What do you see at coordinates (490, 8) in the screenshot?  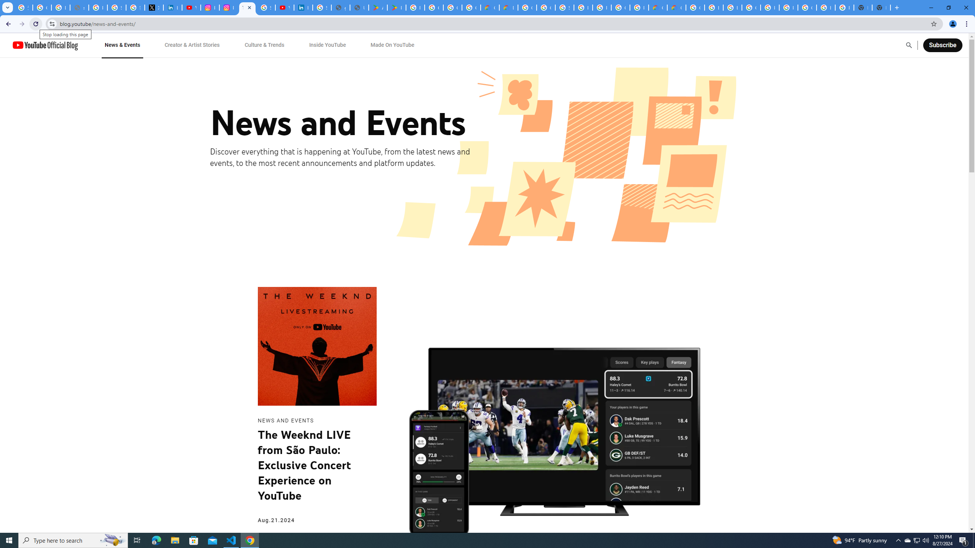 I see `Customer Care | Google Cloud` at bounding box center [490, 8].